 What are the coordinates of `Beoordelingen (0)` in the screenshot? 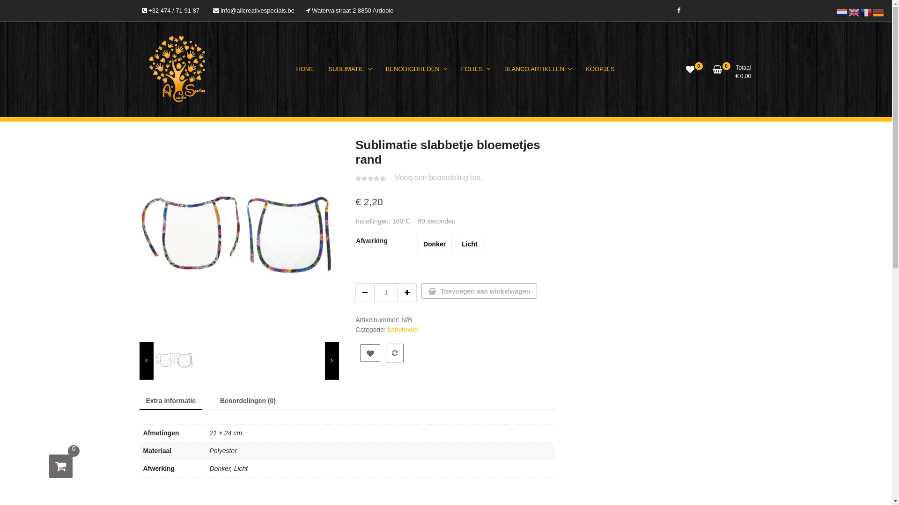 It's located at (248, 401).